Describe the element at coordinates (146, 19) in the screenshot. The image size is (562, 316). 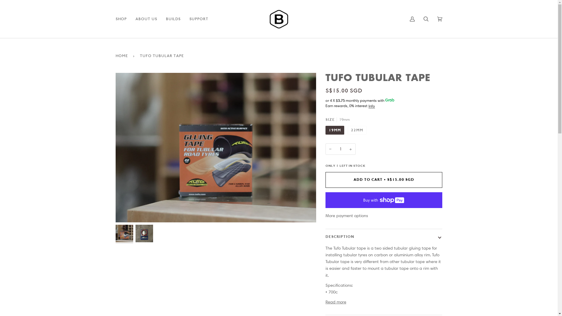
I see `ABOUT US` at that location.